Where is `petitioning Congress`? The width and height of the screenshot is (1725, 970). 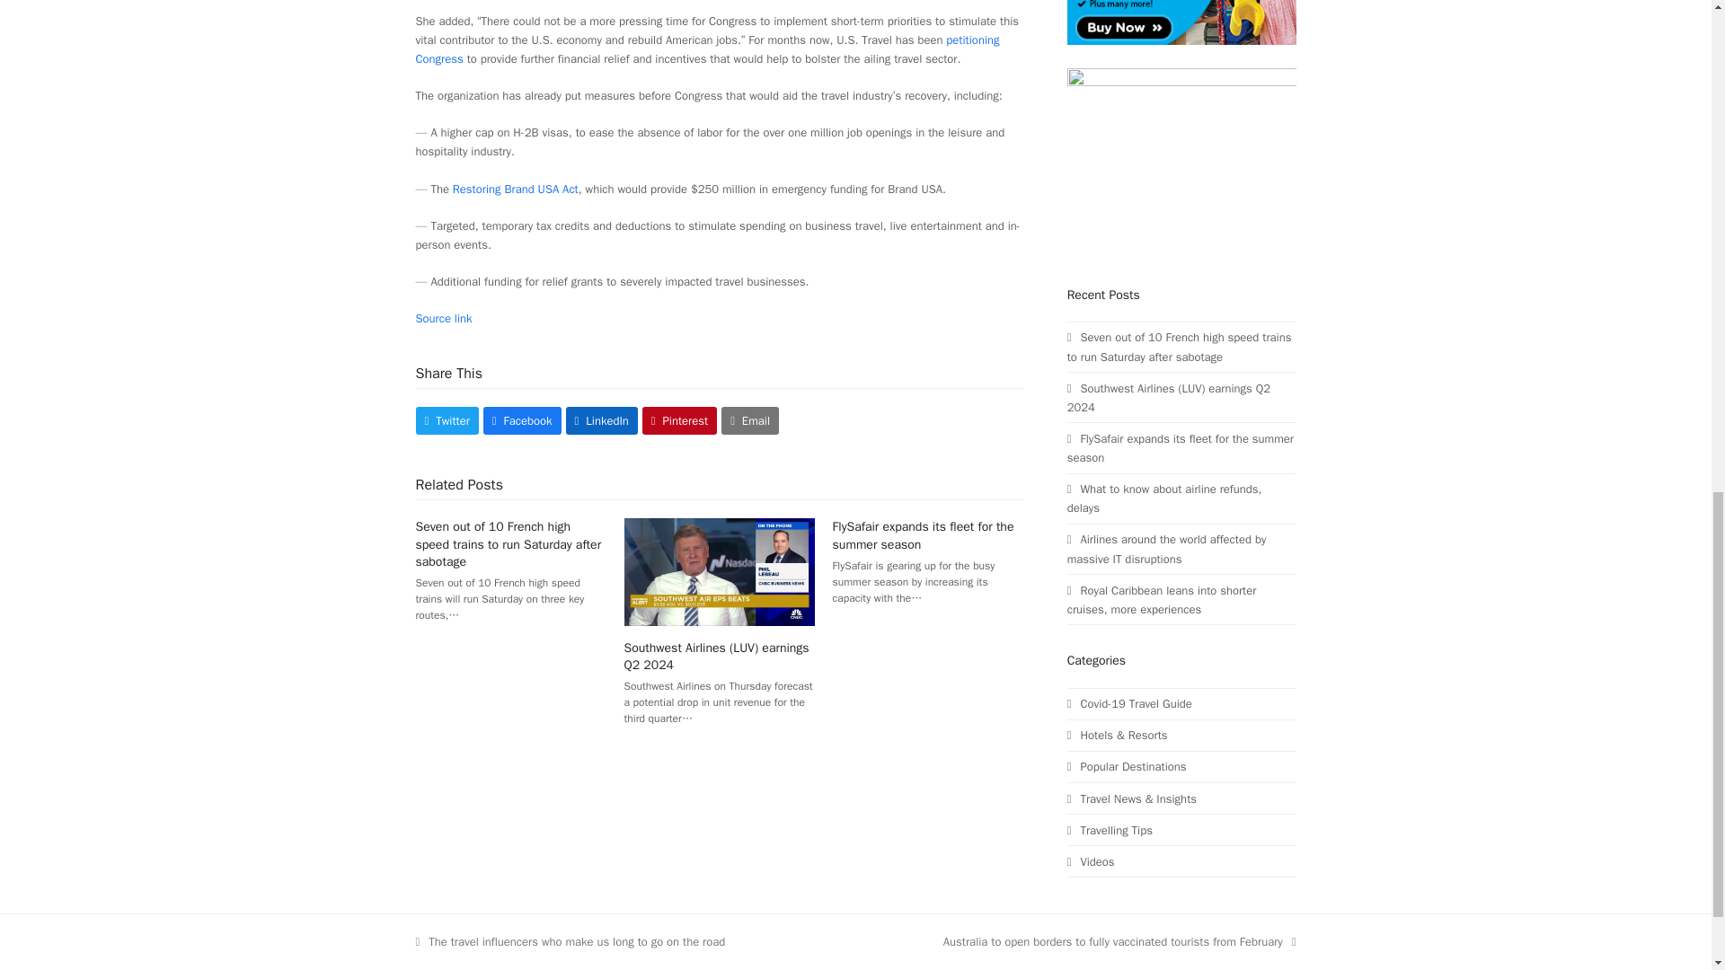 petitioning Congress is located at coordinates (706, 48).